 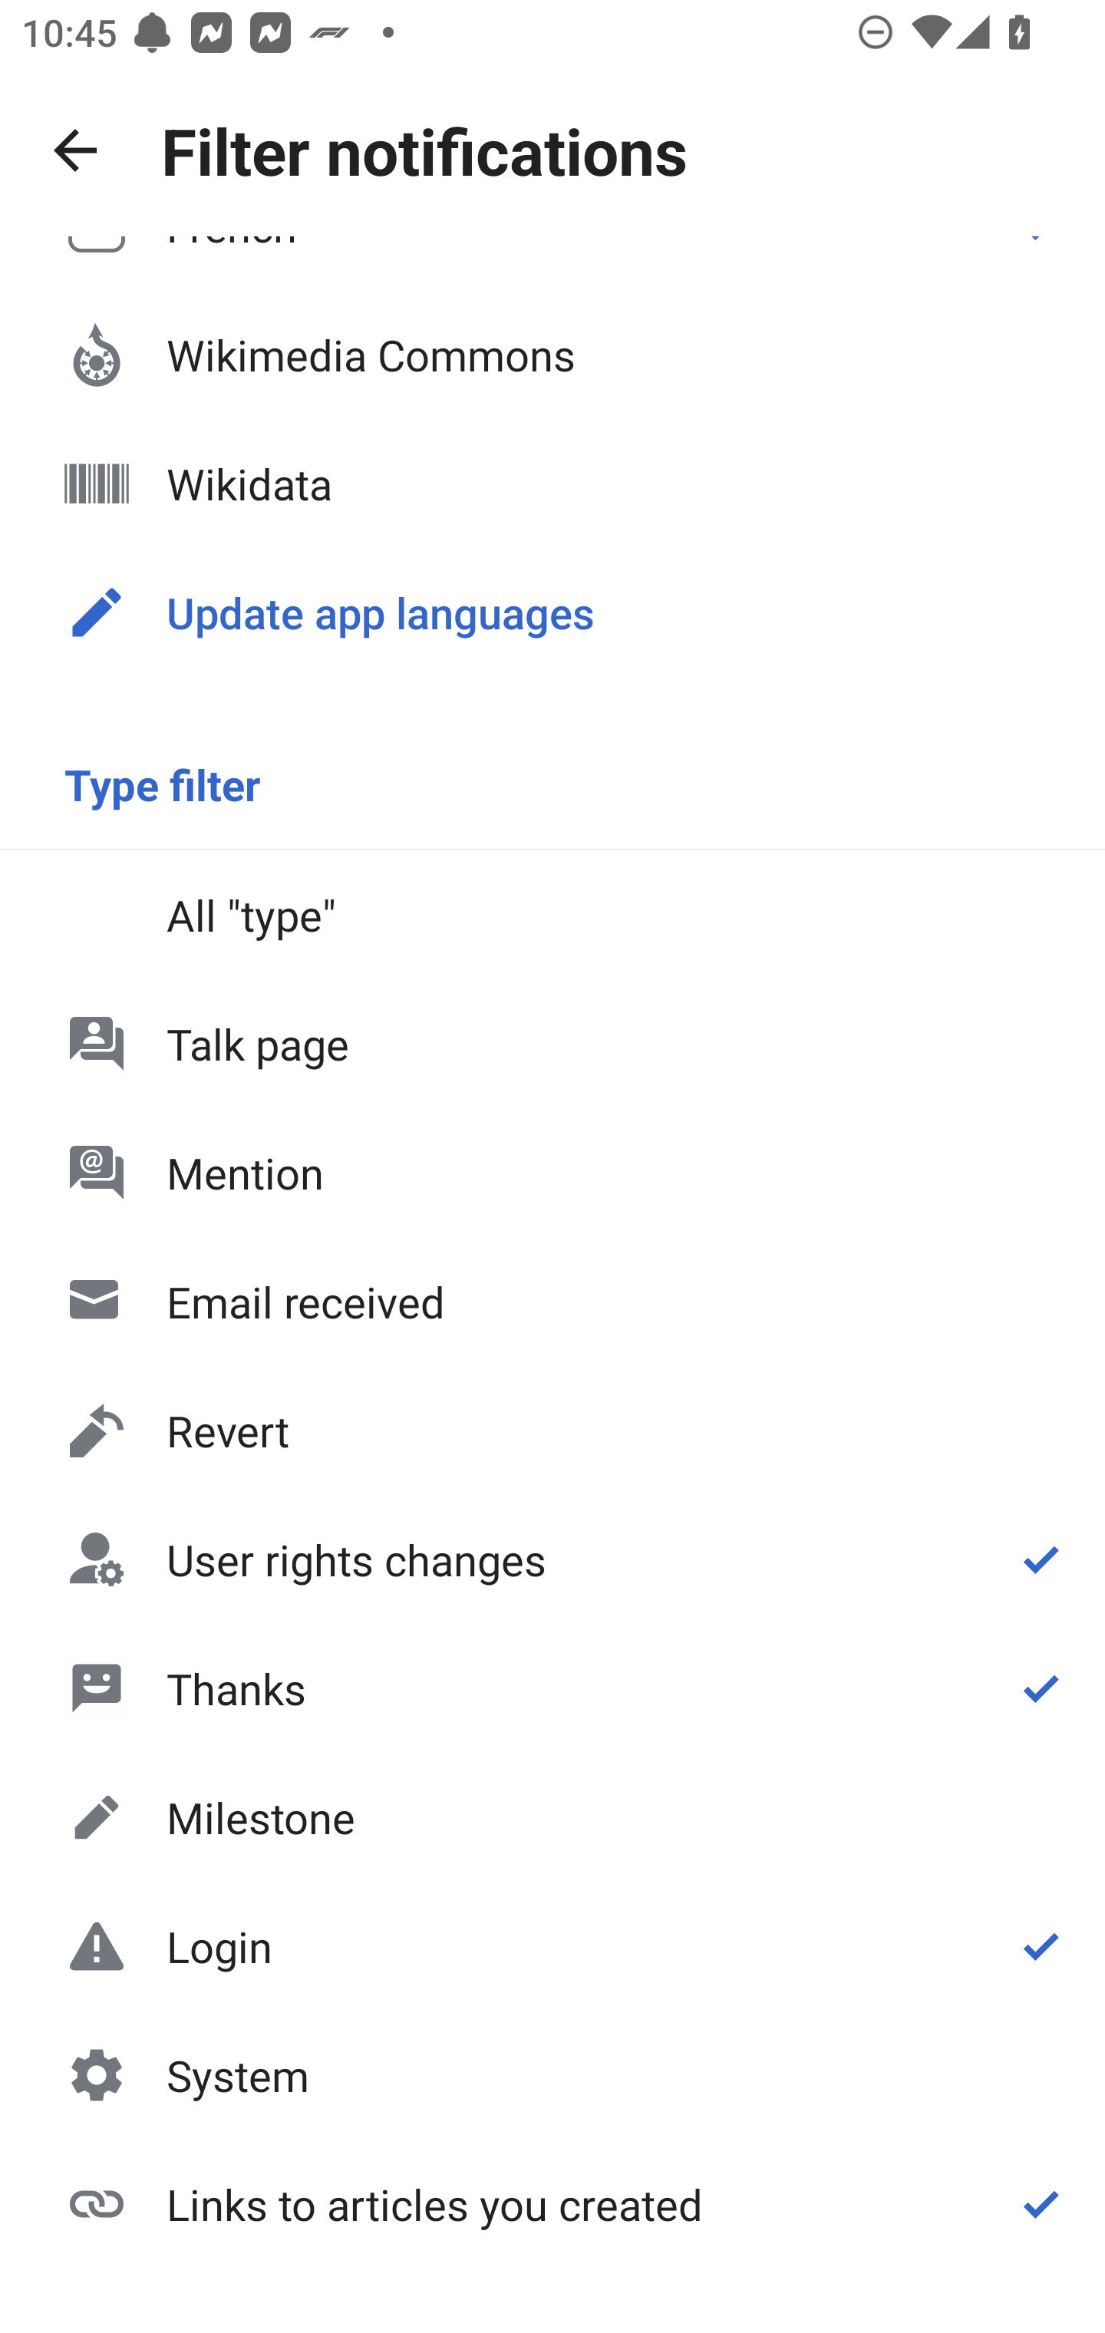 What do you see at coordinates (552, 1173) in the screenshot?
I see `Mention` at bounding box center [552, 1173].